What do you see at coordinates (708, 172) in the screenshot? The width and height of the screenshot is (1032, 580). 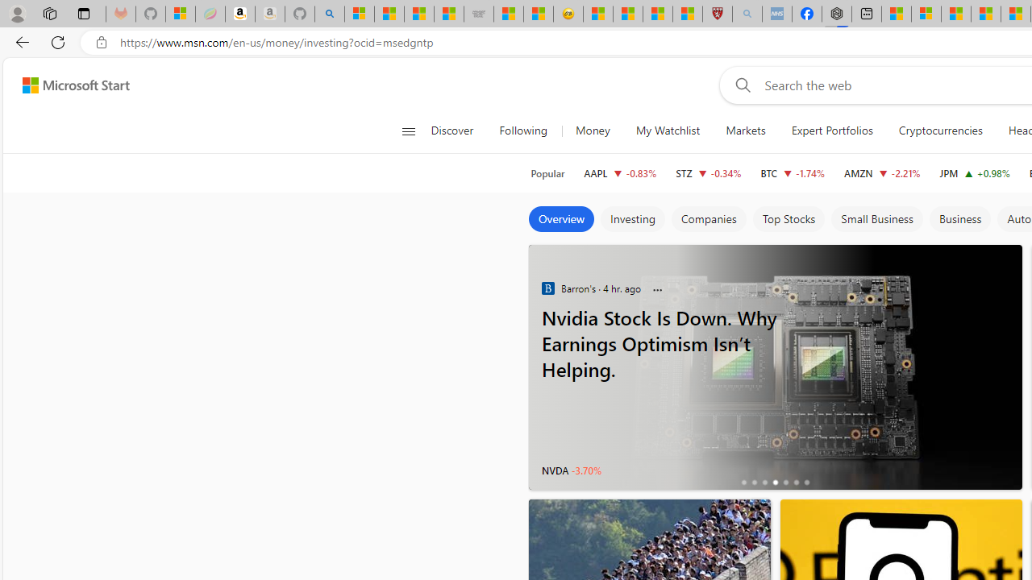 I see `STZ CONSTELLATION BRANDS, INC. decrease 243.92 -0.82 -0.34%` at bounding box center [708, 172].